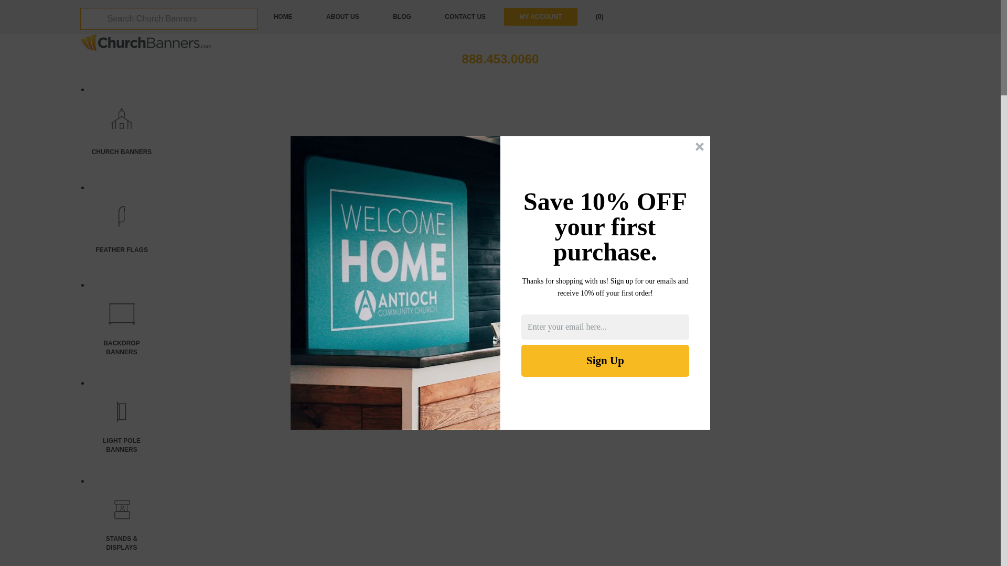  What do you see at coordinates (283, 17) in the screenshot?
I see `HOME` at bounding box center [283, 17].